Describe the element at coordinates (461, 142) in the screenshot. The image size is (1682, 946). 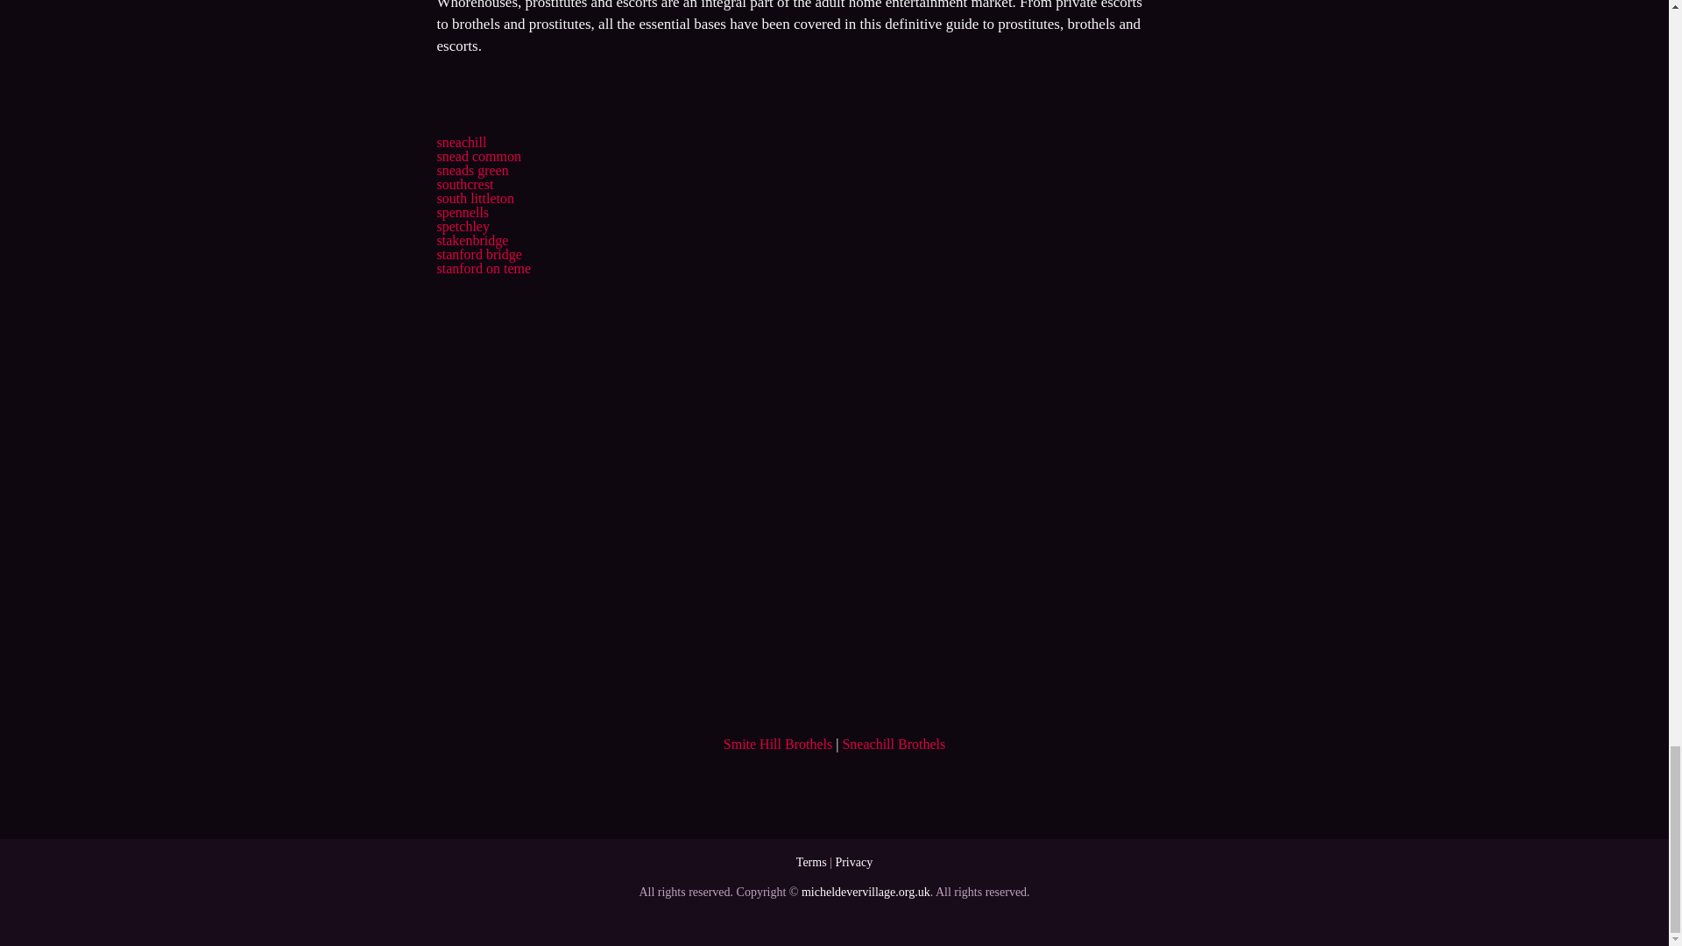
I see `sneachill` at that location.